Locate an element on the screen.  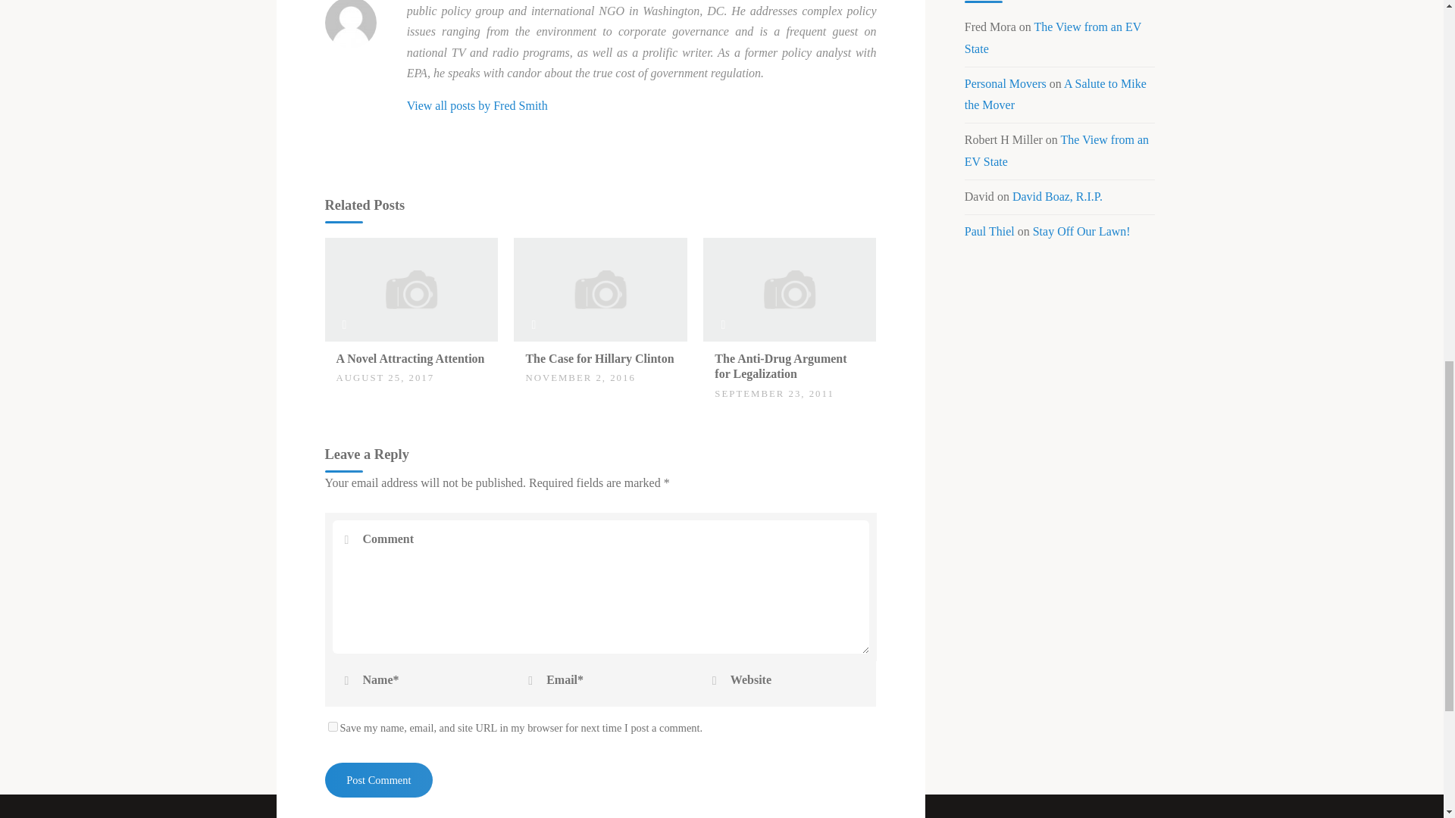
The Case for Hillary Clinton is located at coordinates (599, 358).